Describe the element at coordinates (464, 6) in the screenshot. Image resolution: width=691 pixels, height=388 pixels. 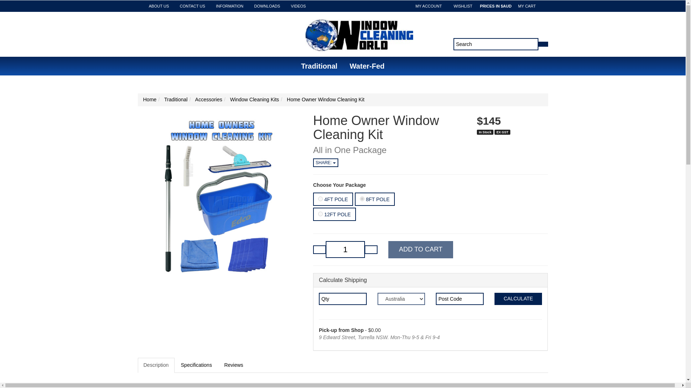
I see `WISHLIST ` at that location.